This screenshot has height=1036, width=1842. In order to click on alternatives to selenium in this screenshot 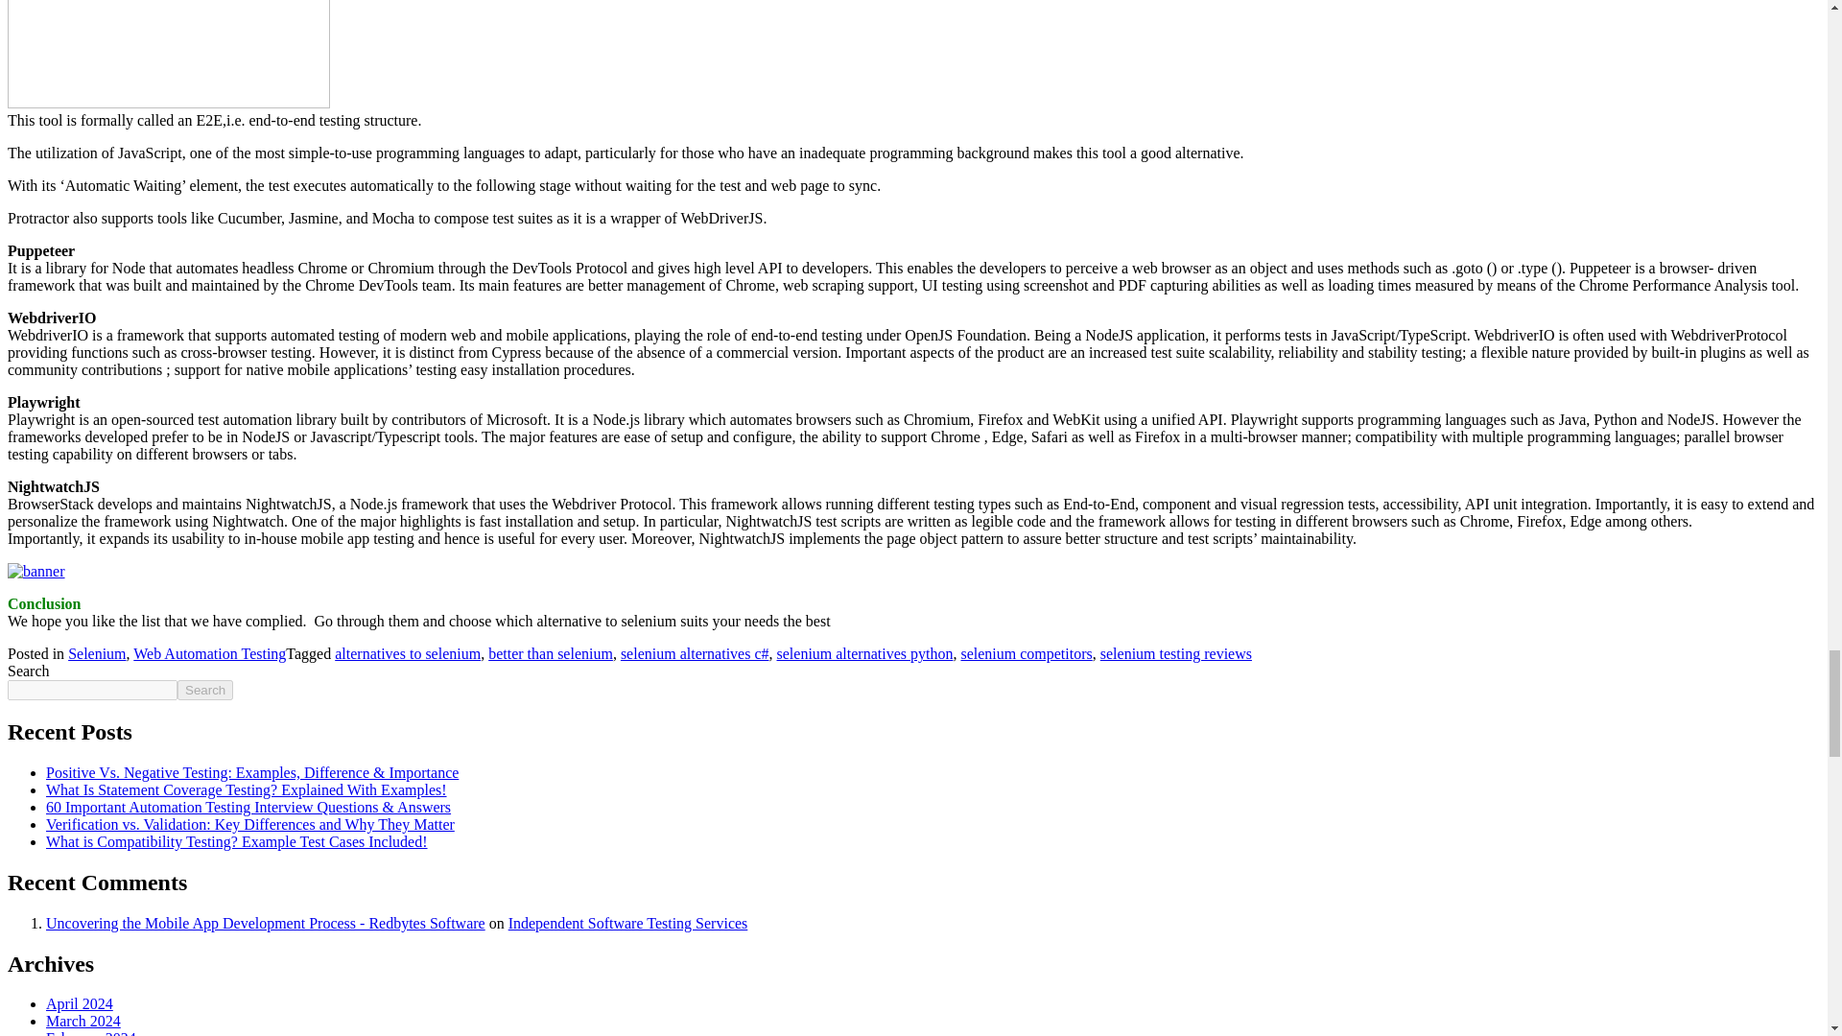, I will do `click(408, 653)`.